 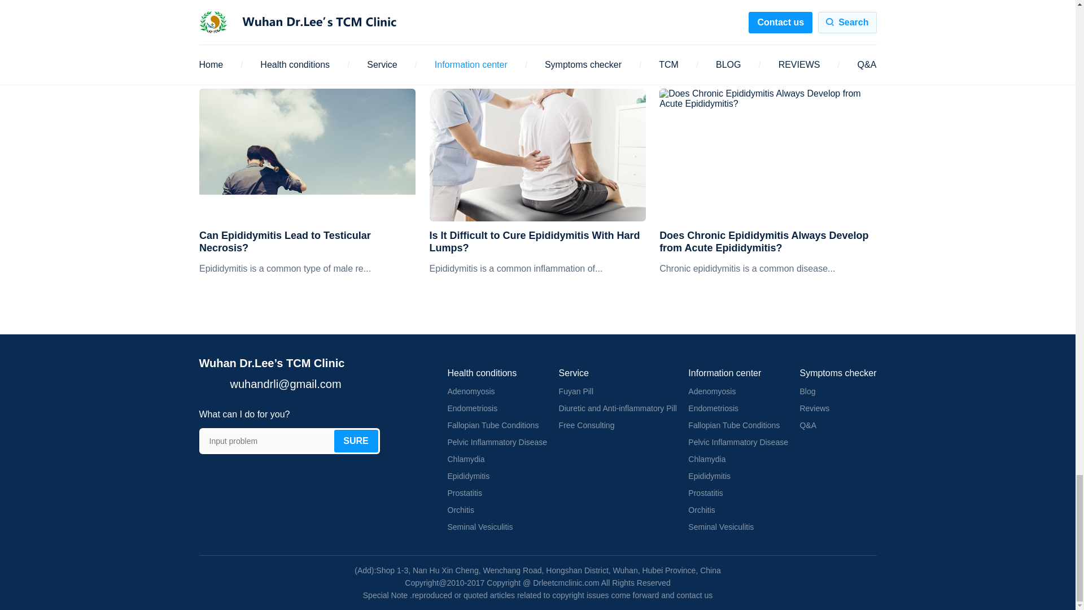 What do you see at coordinates (307, 242) in the screenshot?
I see `Can Epididymitis Lead to Testicular Necrosis?` at bounding box center [307, 242].